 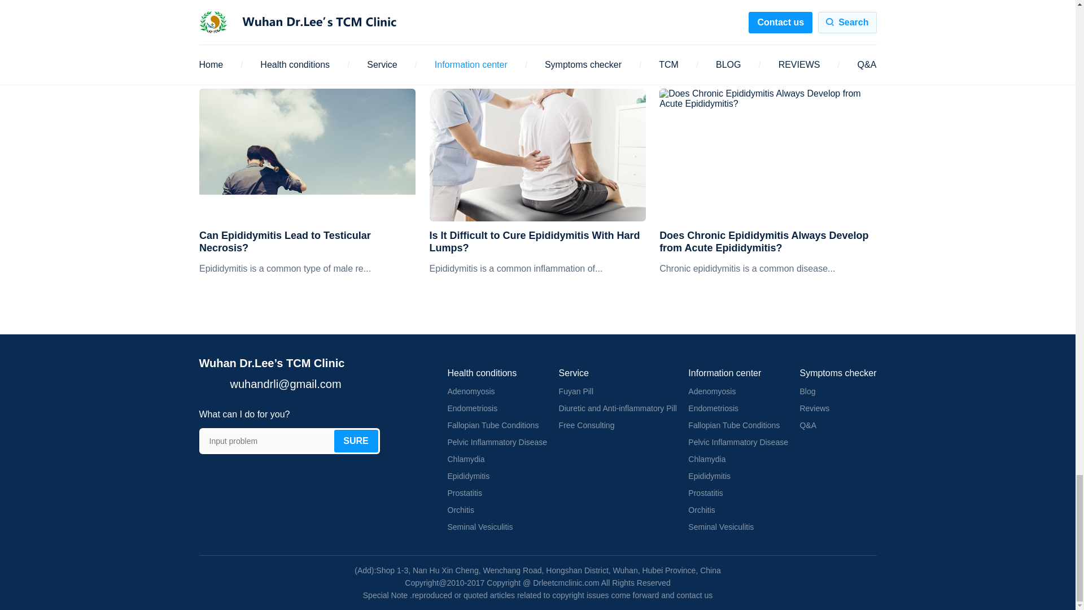 What do you see at coordinates (307, 242) in the screenshot?
I see `Can Epididymitis Lead to Testicular Necrosis?` at bounding box center [307, 242].